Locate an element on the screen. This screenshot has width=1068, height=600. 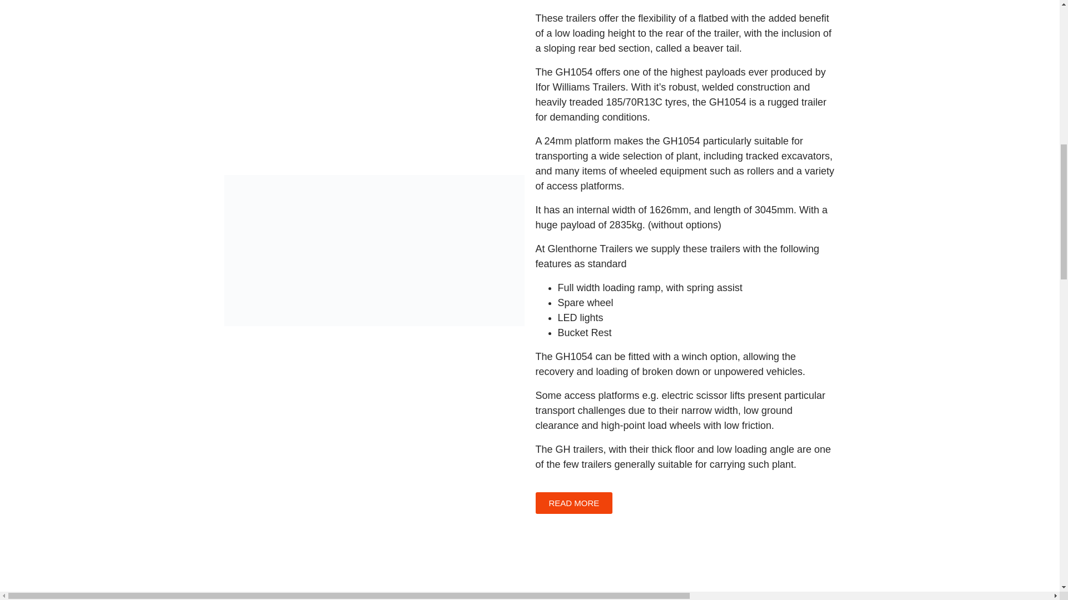
READ MORE is located at coordinates (573, 502).